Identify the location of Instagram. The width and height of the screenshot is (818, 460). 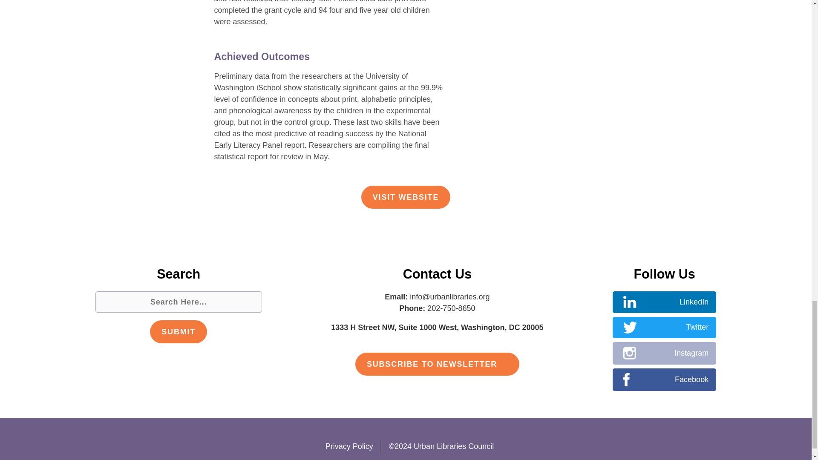
(665, 354).